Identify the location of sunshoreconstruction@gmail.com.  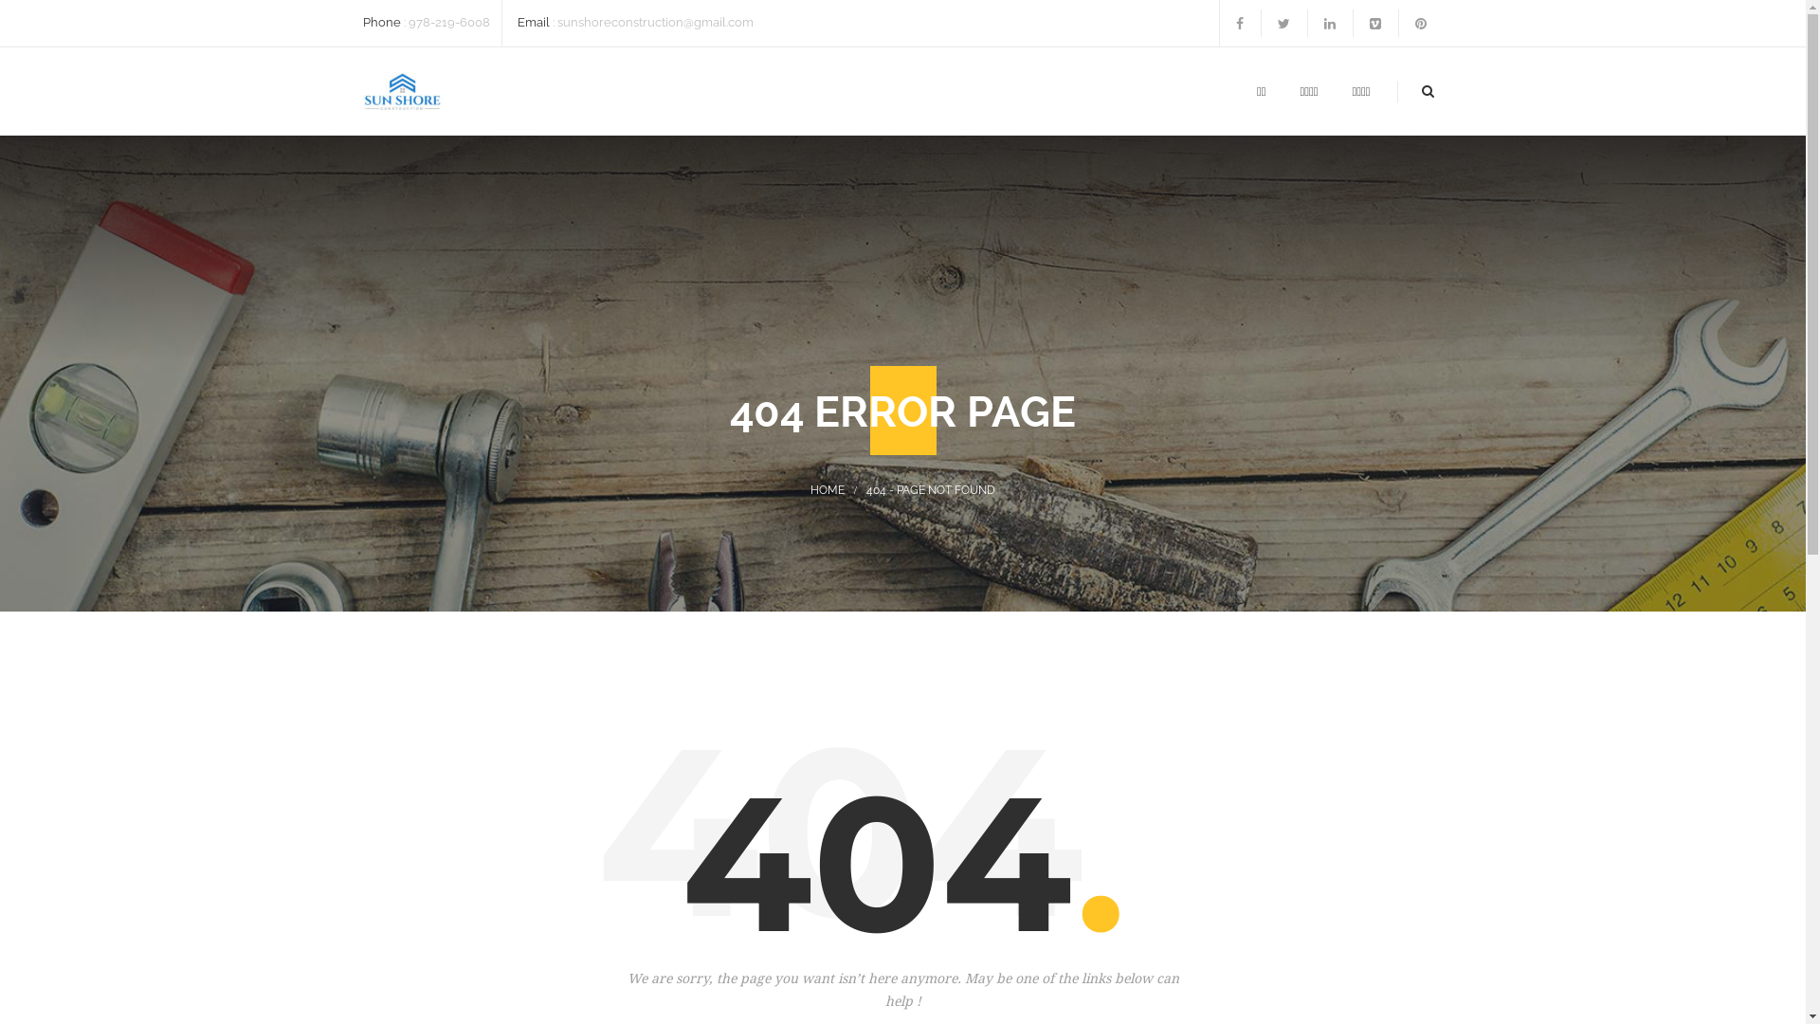
(656, 23).